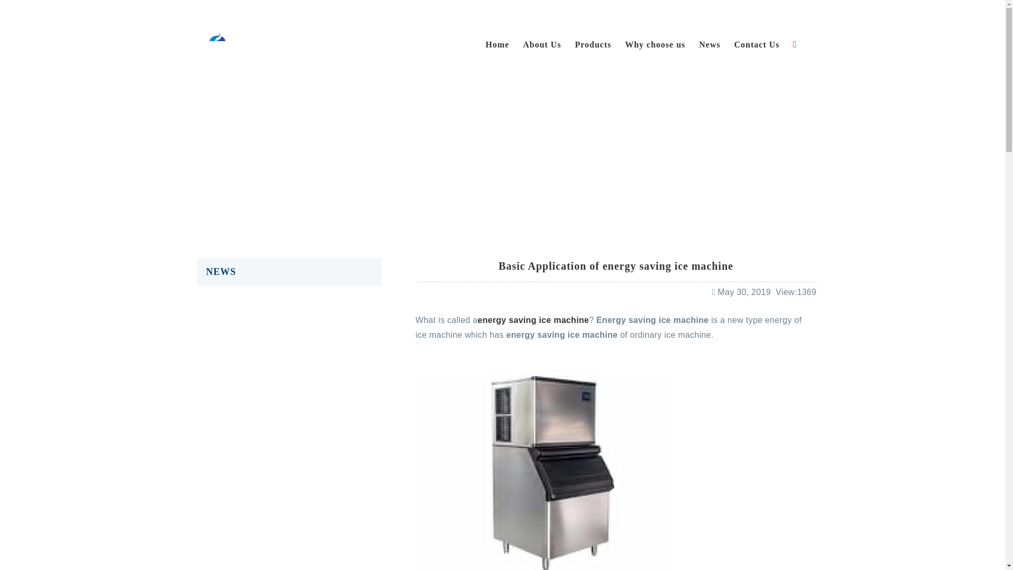  Describe the element at coordinates (501, 146) in the screenshot. I see `News` at that location.